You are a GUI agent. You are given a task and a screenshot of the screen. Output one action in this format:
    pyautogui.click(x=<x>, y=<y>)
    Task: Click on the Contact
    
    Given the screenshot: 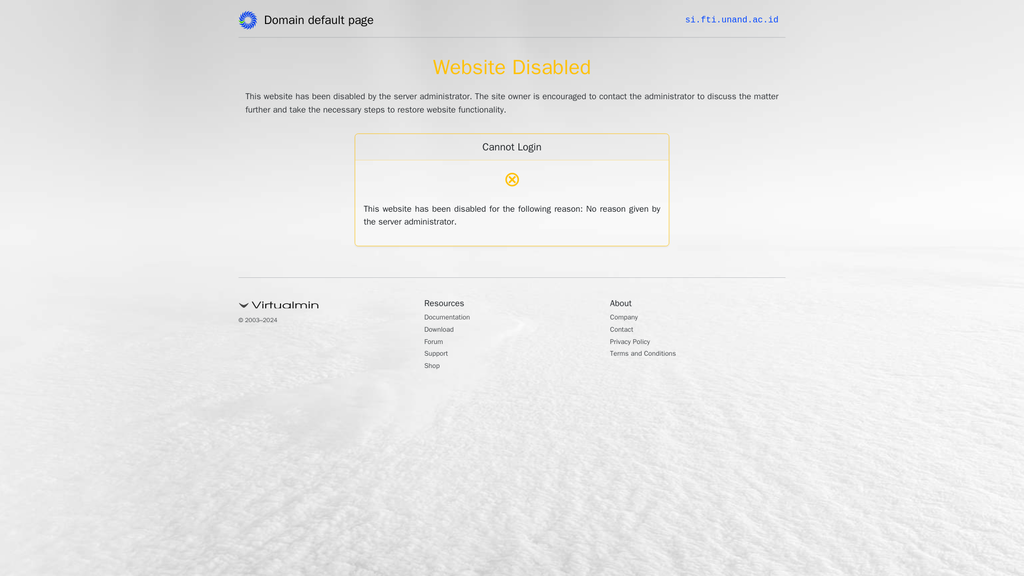 What is the action you would take?
    pyautogui.click(x=625, y=331)
    